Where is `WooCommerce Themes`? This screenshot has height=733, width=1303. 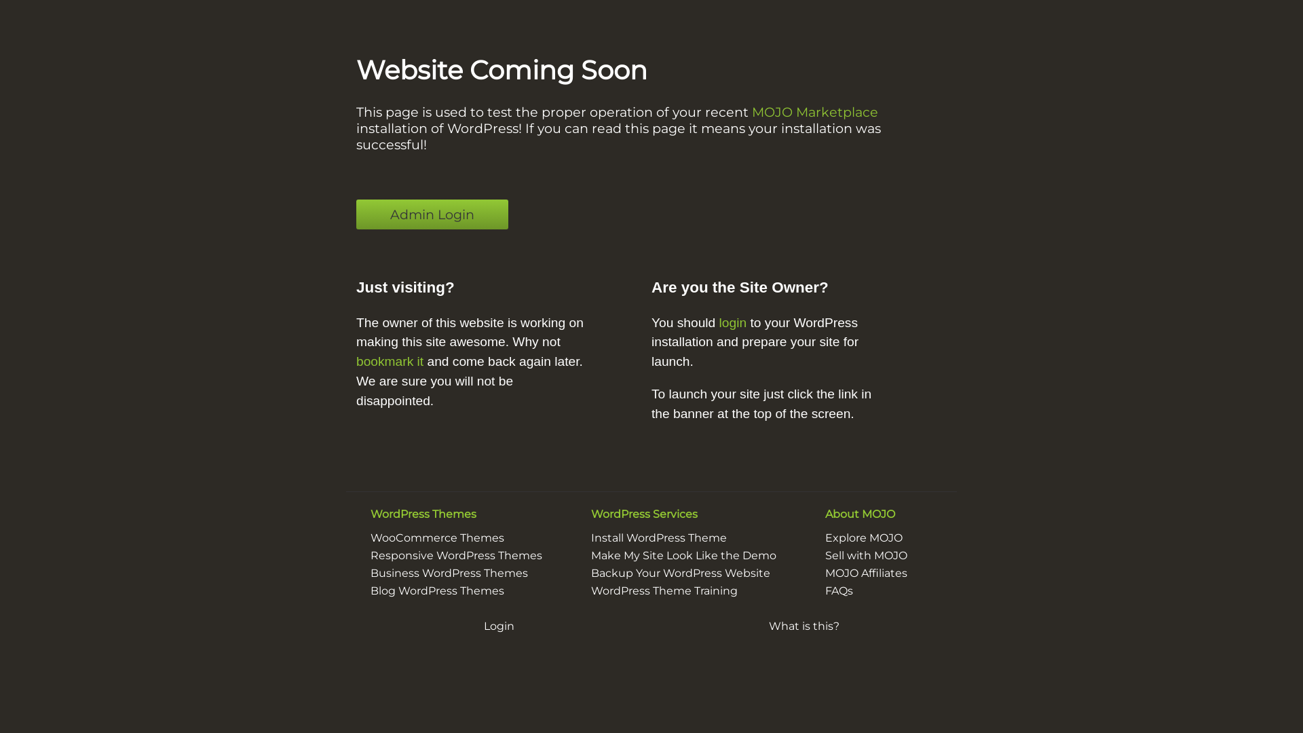 WooCommerce Themes is located at coordinates (437, 538).